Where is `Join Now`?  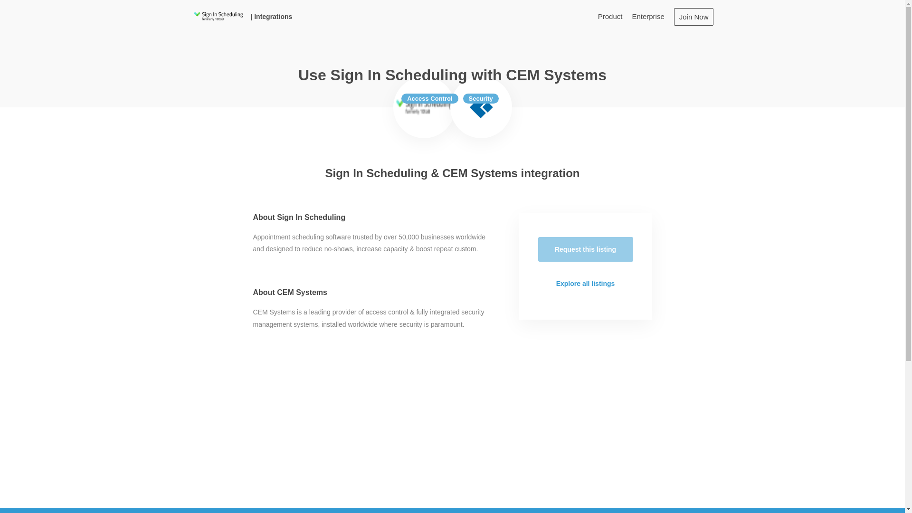
Join Now is located at coordinates (693, 16).